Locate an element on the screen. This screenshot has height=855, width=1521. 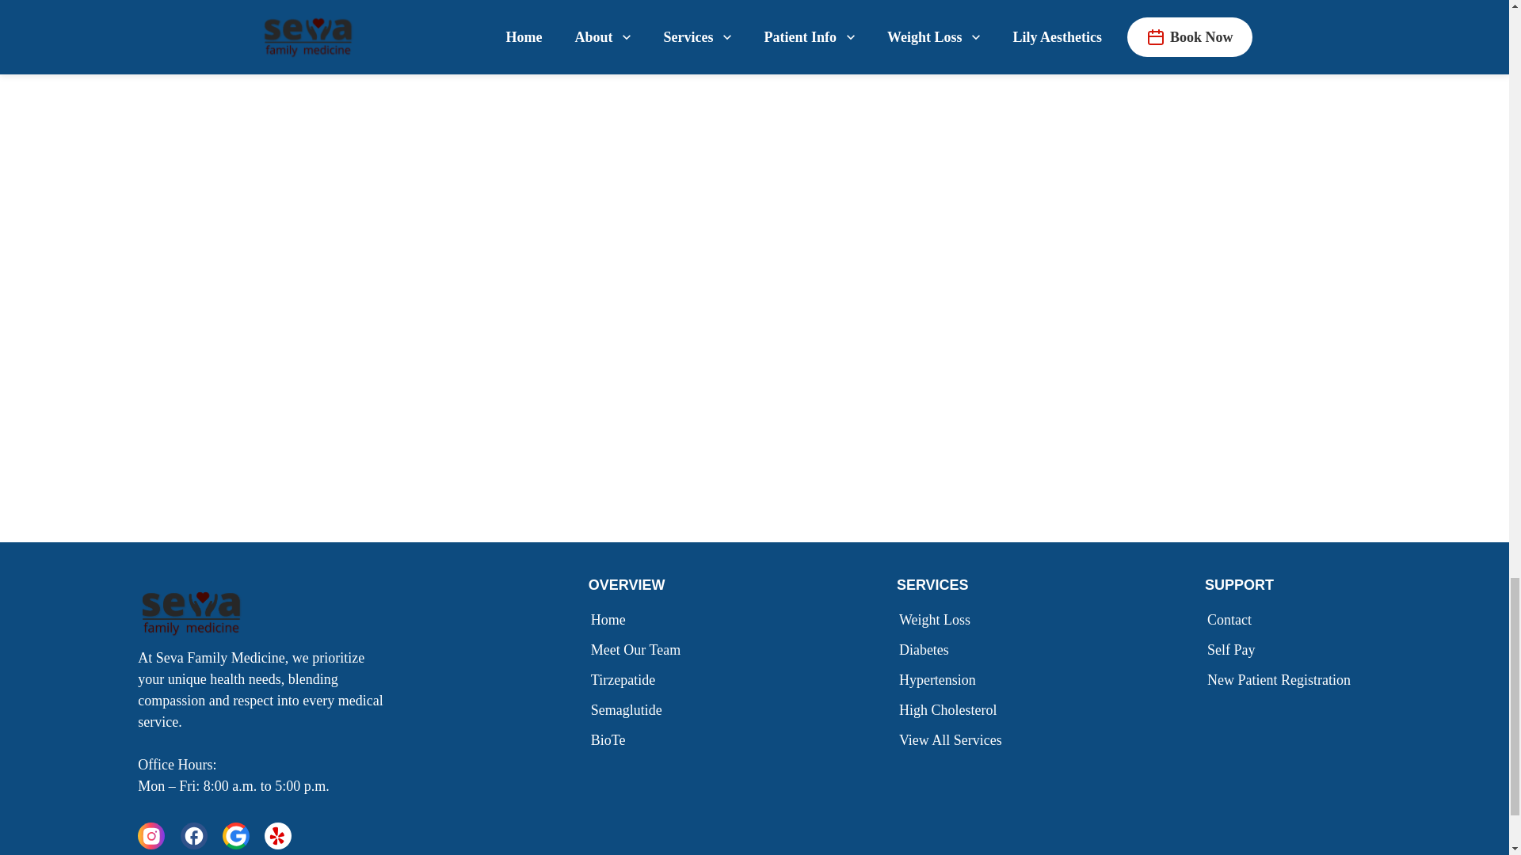
Weight Loss is located at coordinates (938, 619).